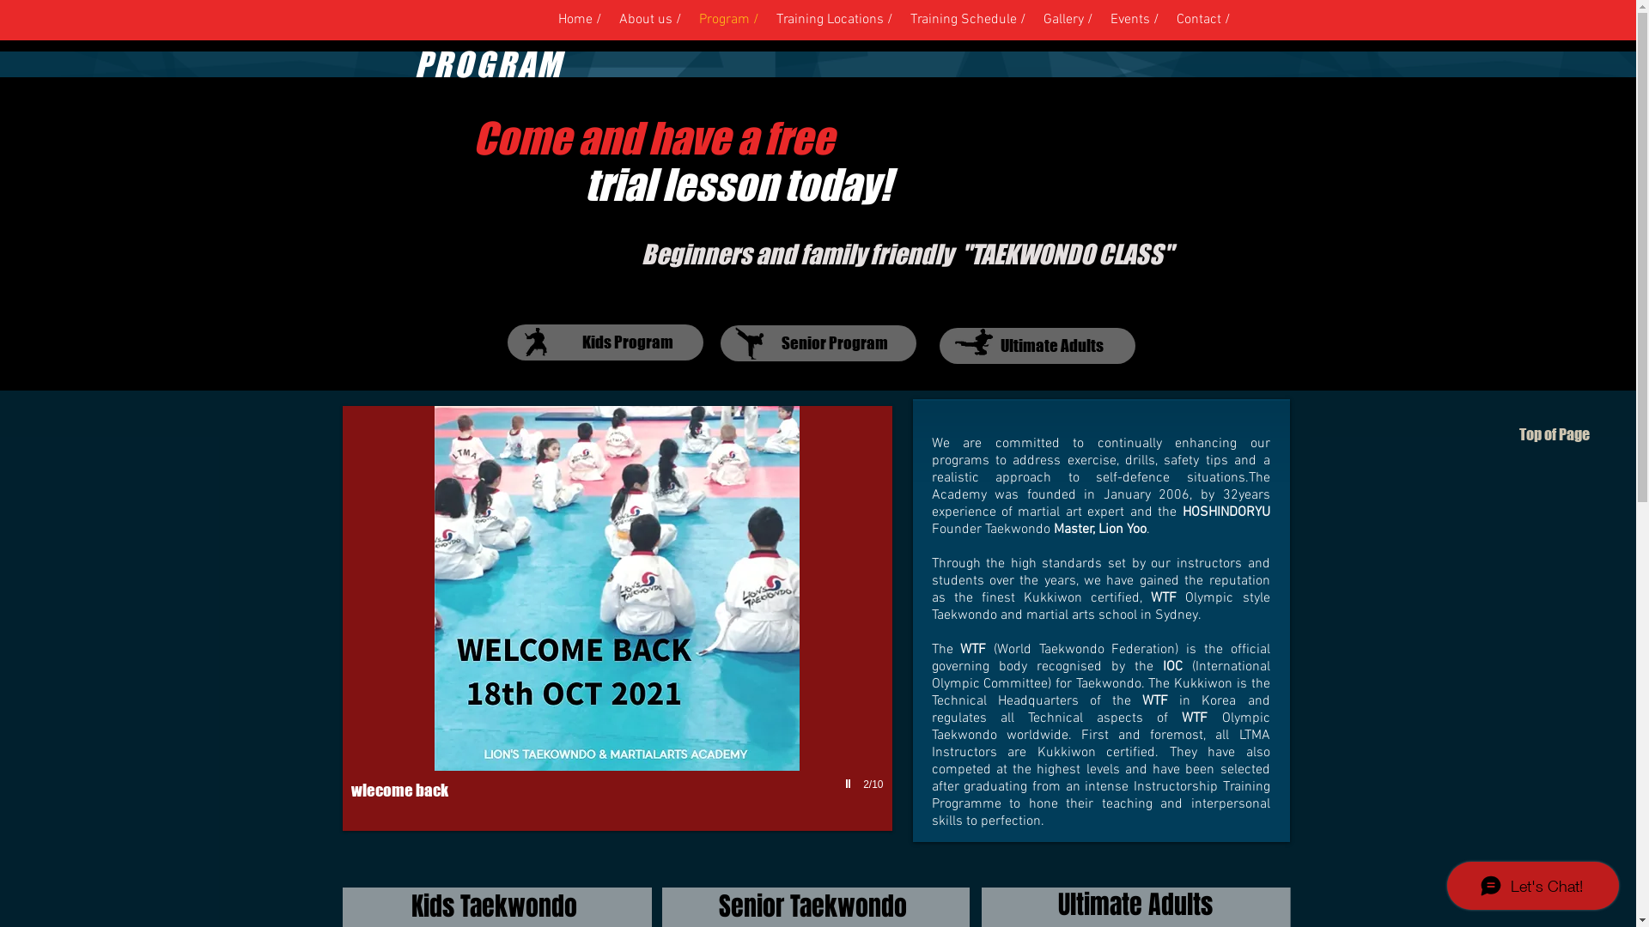 This screenshot has height=927, width=1649. I want to click on Training Locations /, so click(835, 20).